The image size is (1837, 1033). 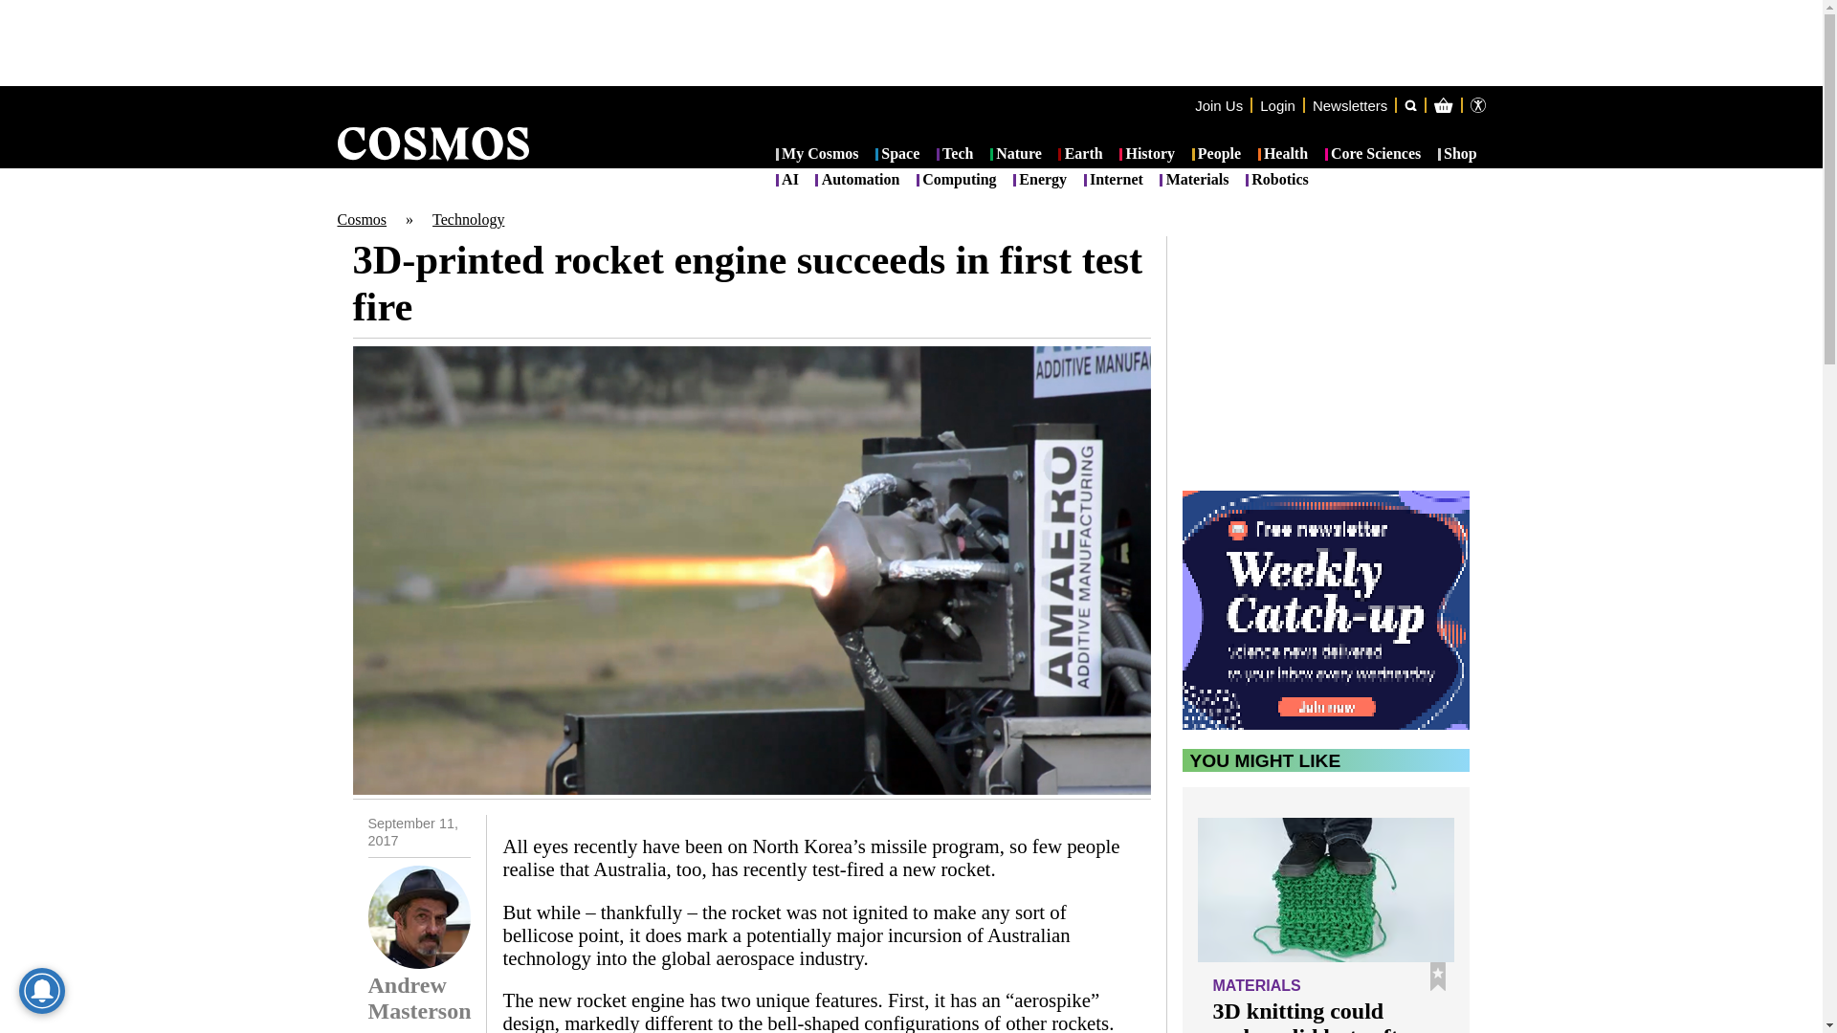 I want to click on Robotics, so click(x=1276, y=180).